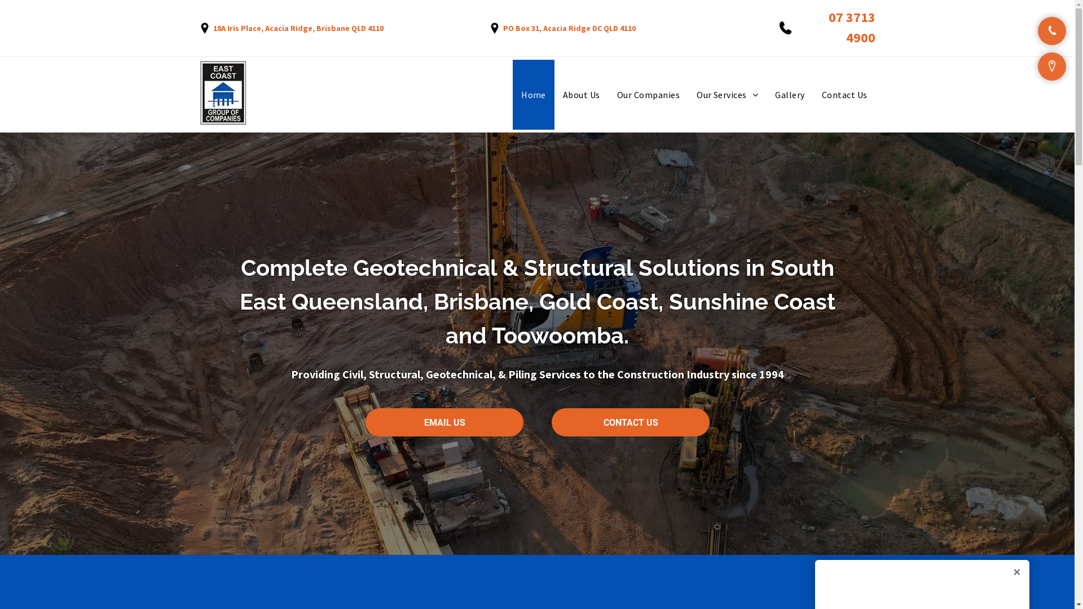 This screenshot has width=1083, height=609. What do you see at coordinates (790, 95) in the screenshot?
I see `Gallery` at bounding box center [790, 95].